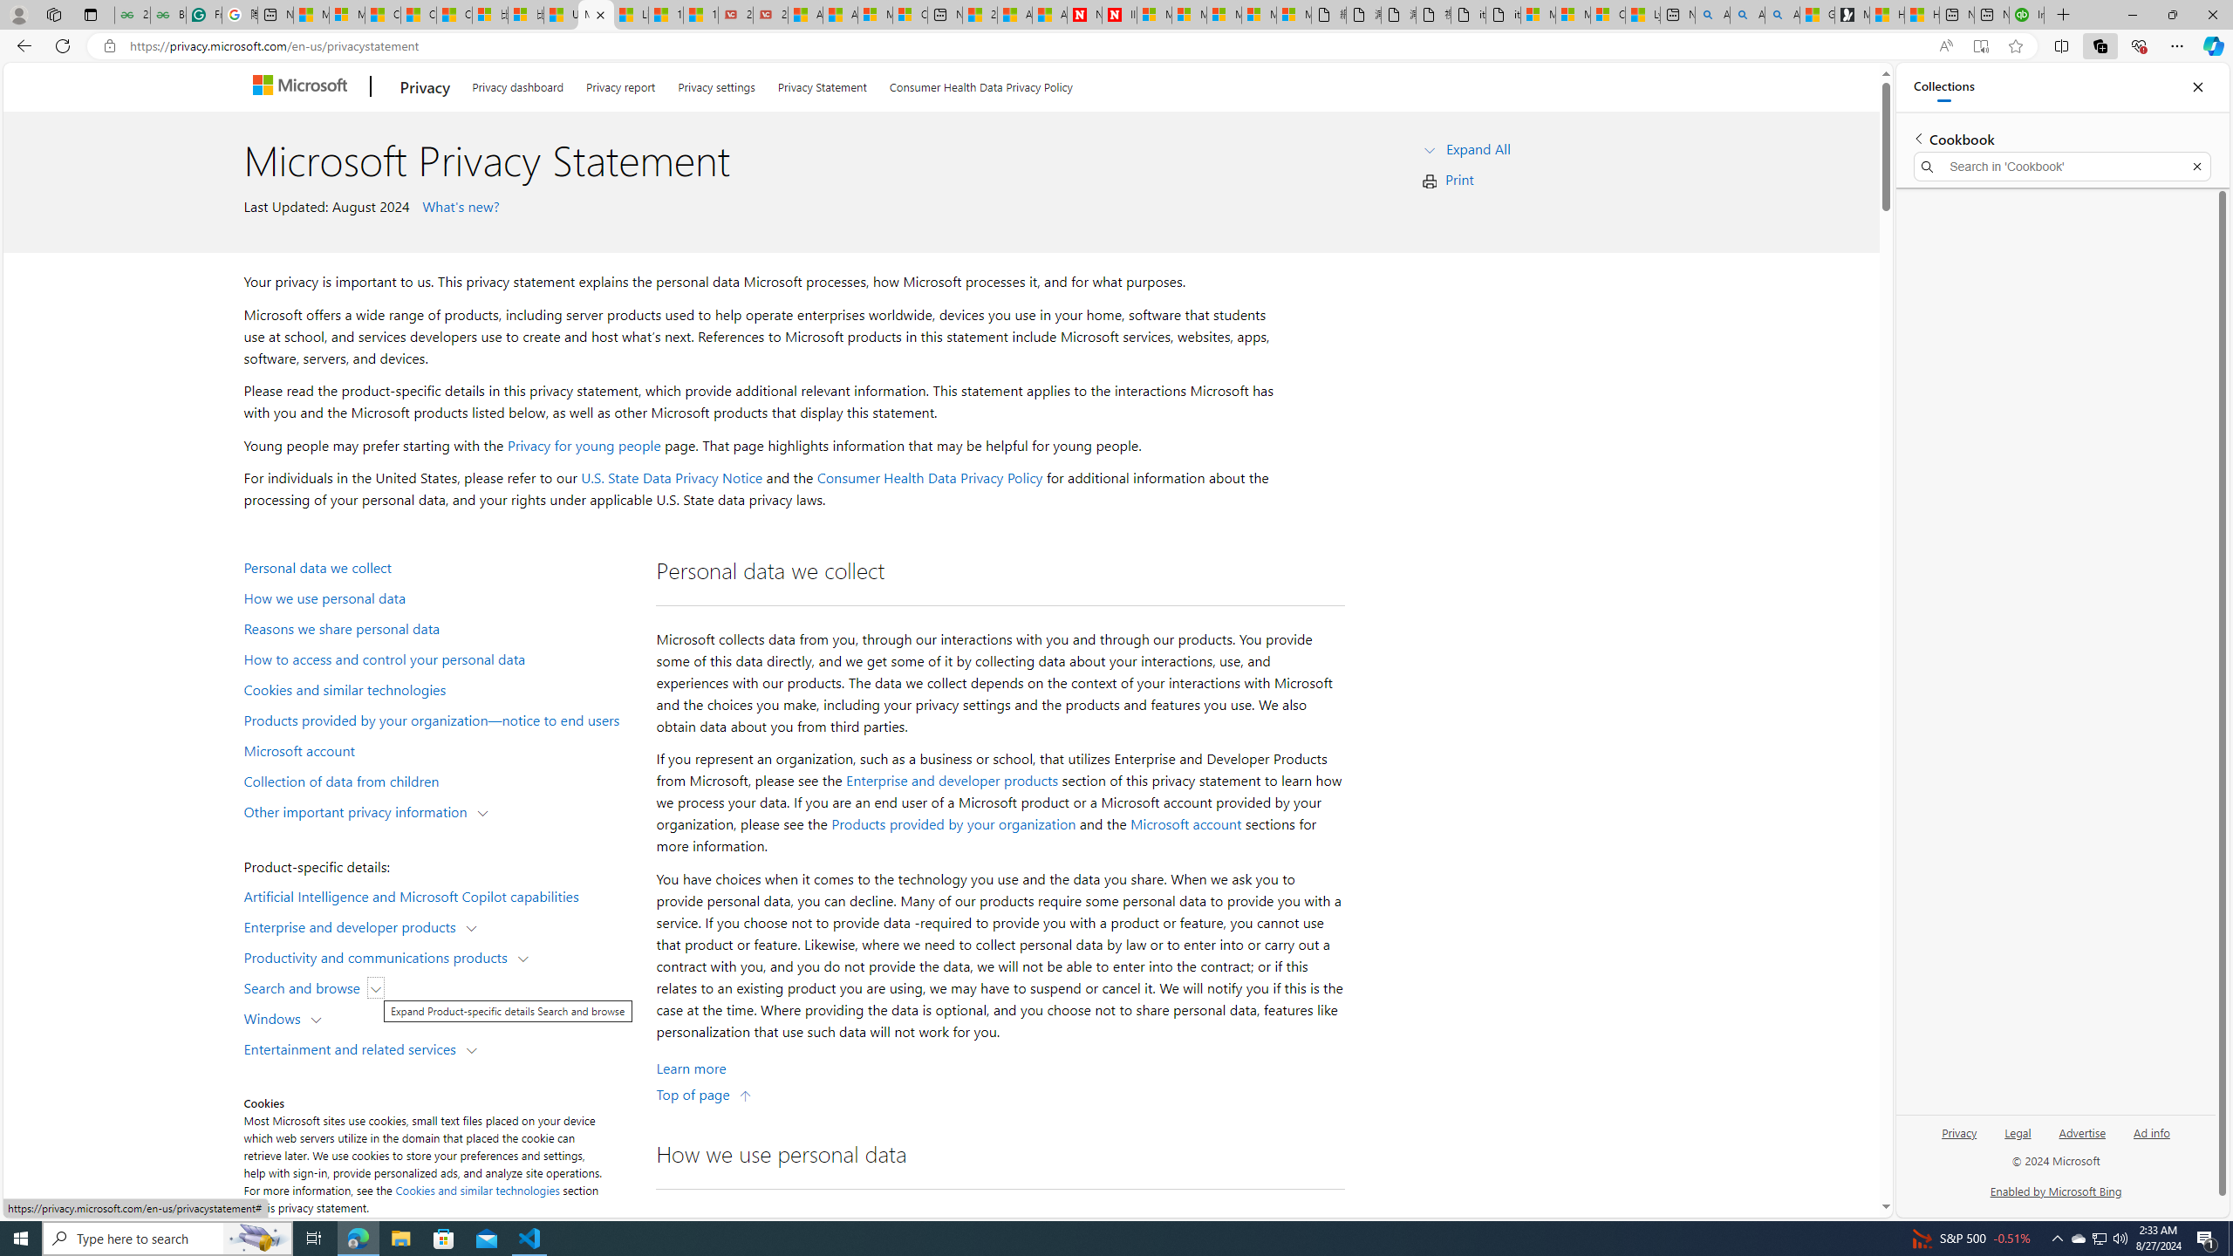  I want to click on Cookies and similar technologies, so click(441, 689).